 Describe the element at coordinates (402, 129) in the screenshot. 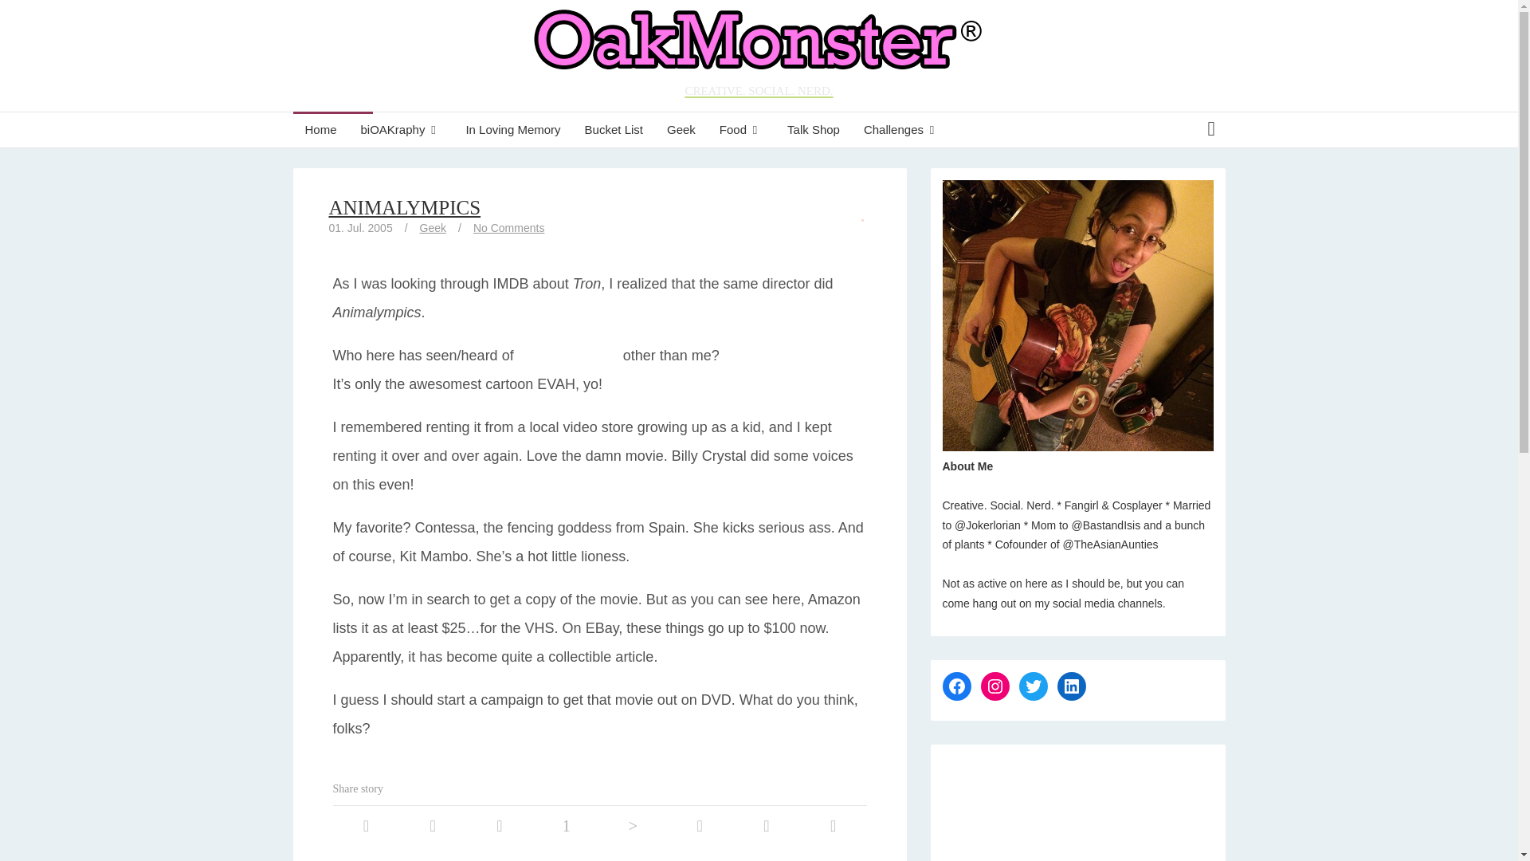

I see `biOAKraphy` at that location.